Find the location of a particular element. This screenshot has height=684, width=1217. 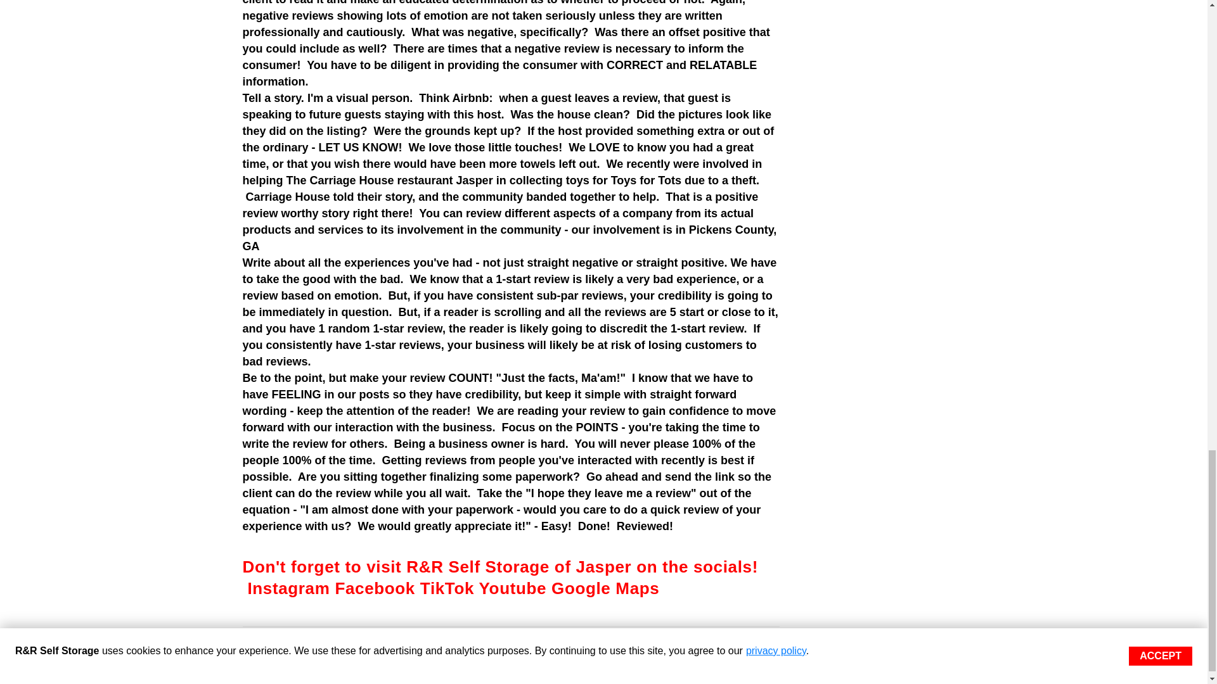

Airbnb is located at coordinates (470, 98).